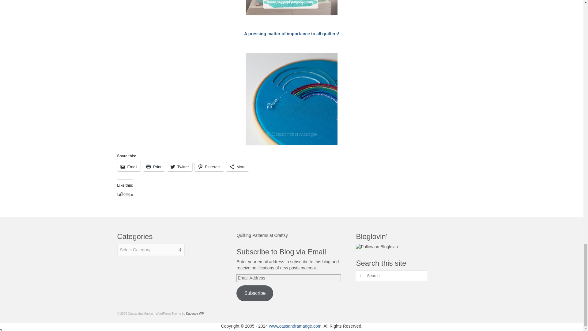 The height and width of the screenshot is (331, 588). Describe the element at coordinates (209, 167) in the screenshot. I see `Click to share on Pinterest` at that location.